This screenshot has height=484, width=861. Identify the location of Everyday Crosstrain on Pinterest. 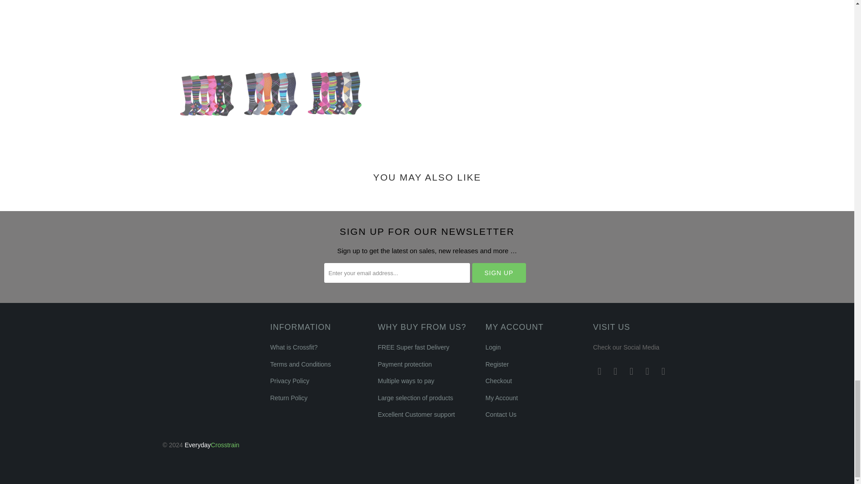
(631, 371).